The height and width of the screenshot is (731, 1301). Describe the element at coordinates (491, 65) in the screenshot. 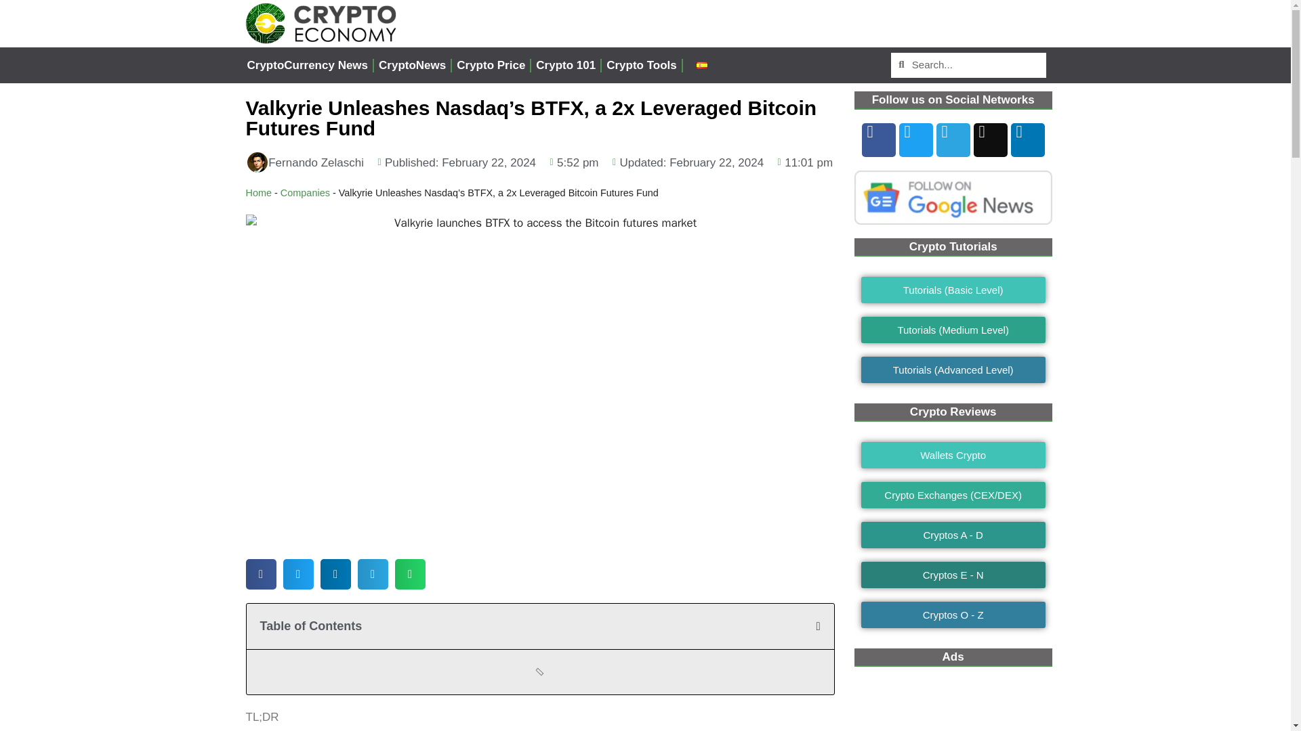

I see `Crypto Price` at that location.